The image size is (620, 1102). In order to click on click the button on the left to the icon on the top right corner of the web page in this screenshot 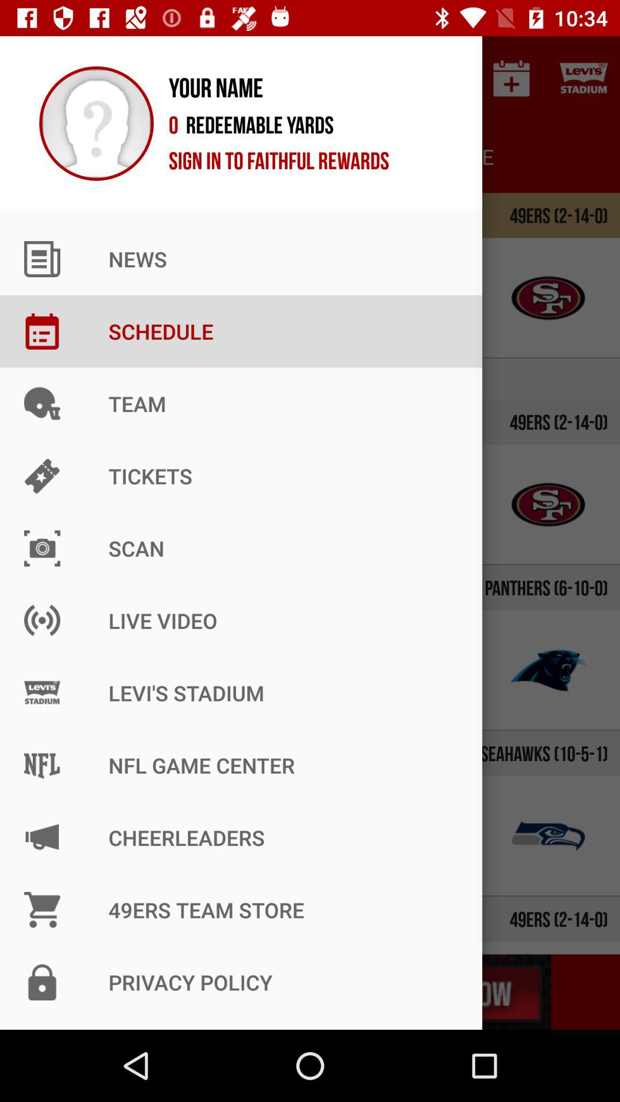, I will do `click(511, 78)`.